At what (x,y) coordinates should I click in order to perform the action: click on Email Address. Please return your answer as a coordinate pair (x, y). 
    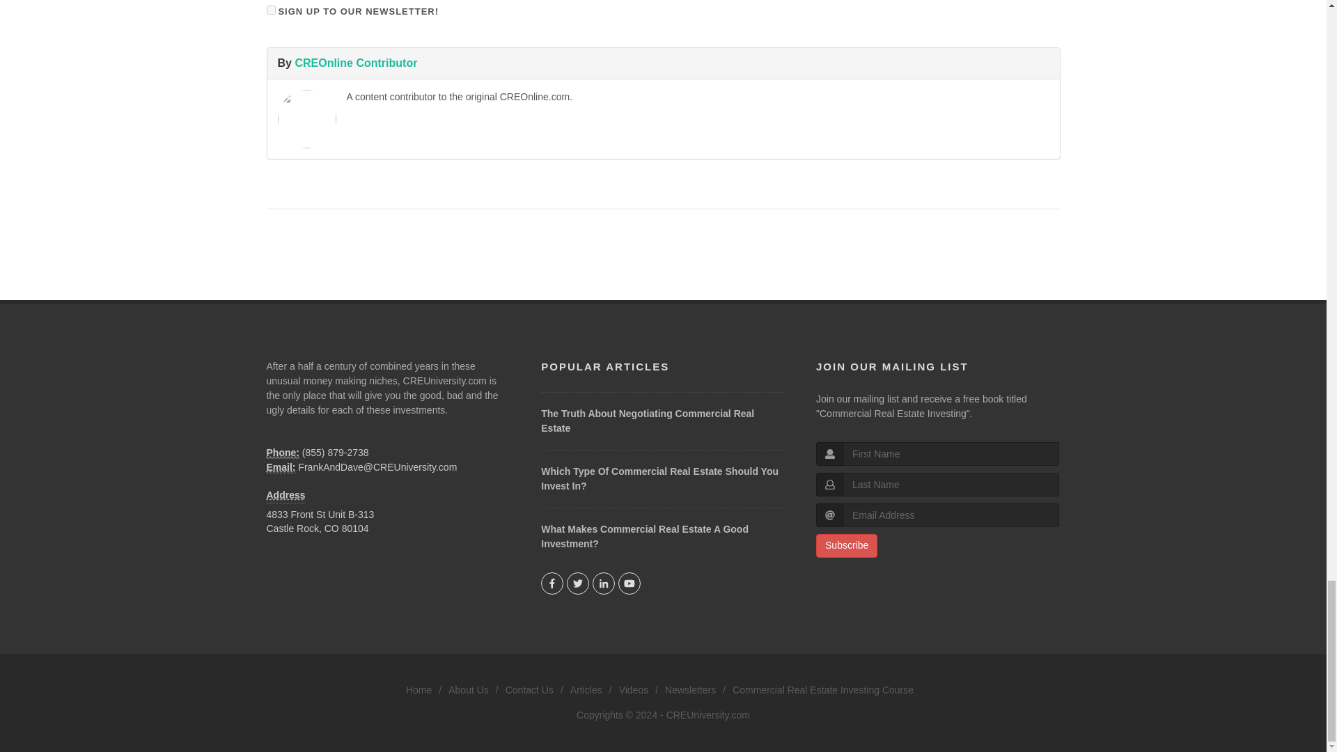
    Looking at the image, I should click on (281, 468).